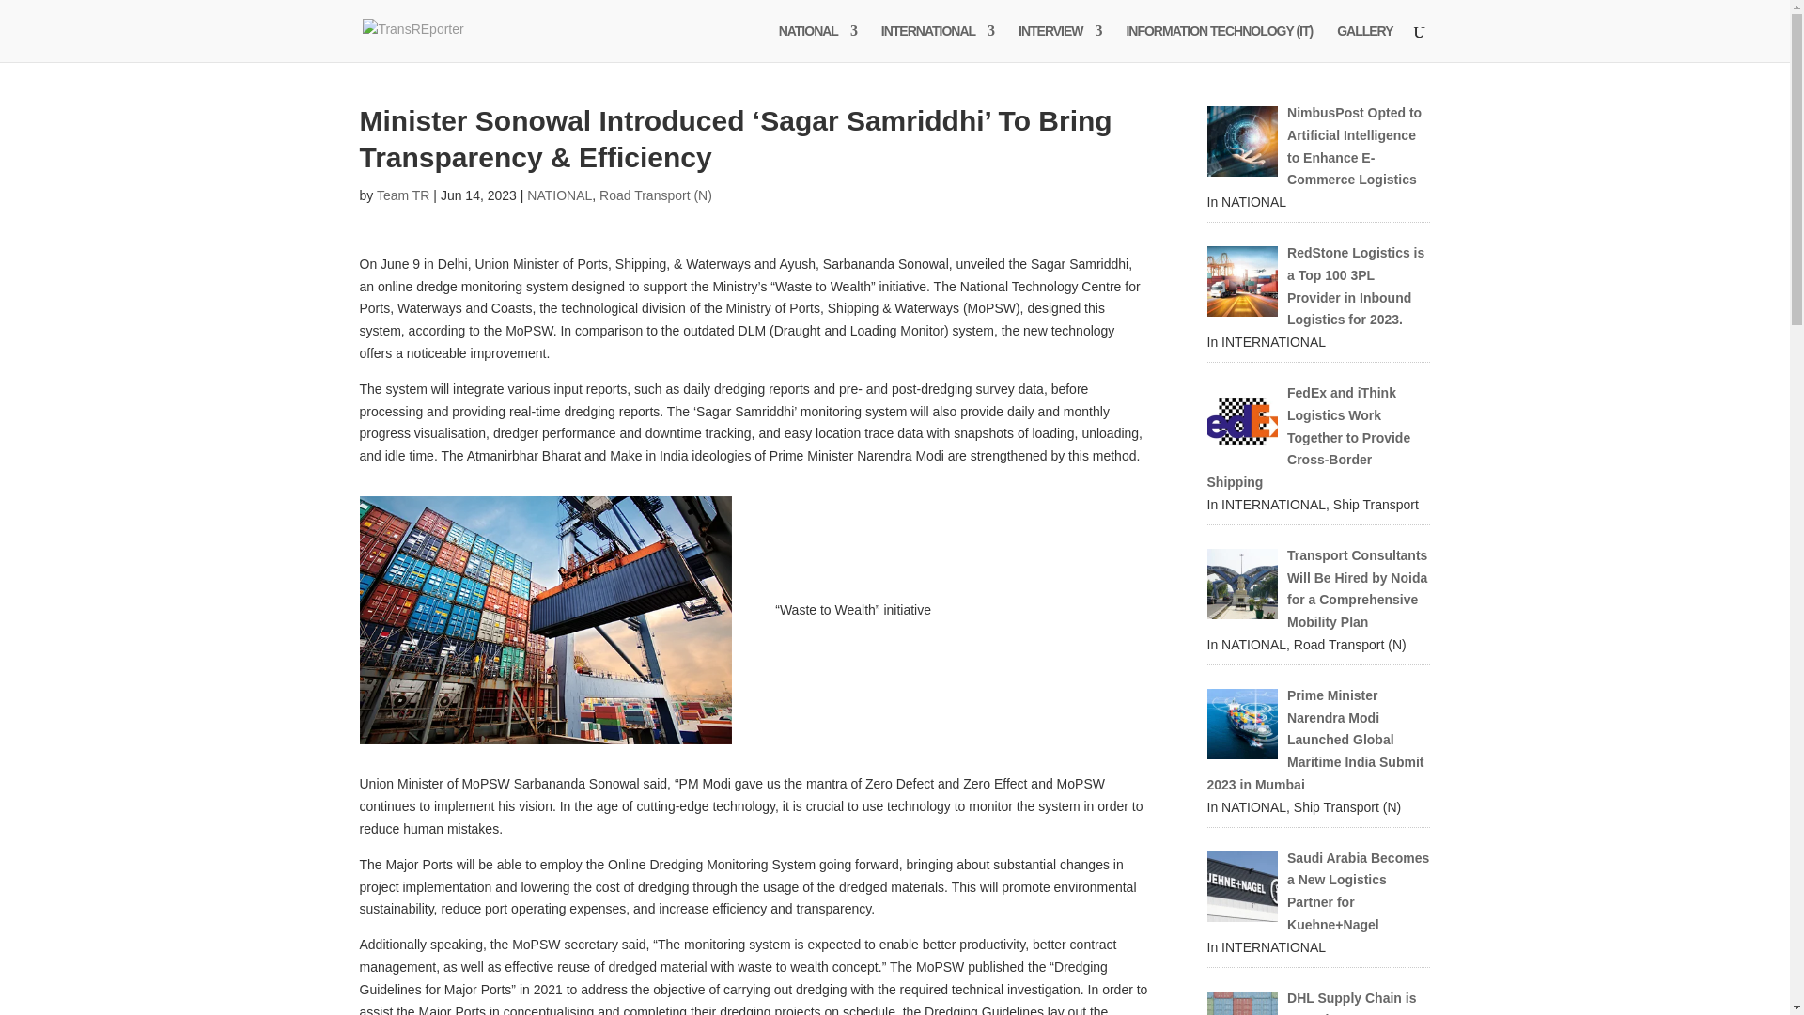 The image size is (1804, 1015). I want to click on INTERVIEW, so click(1060, 42).